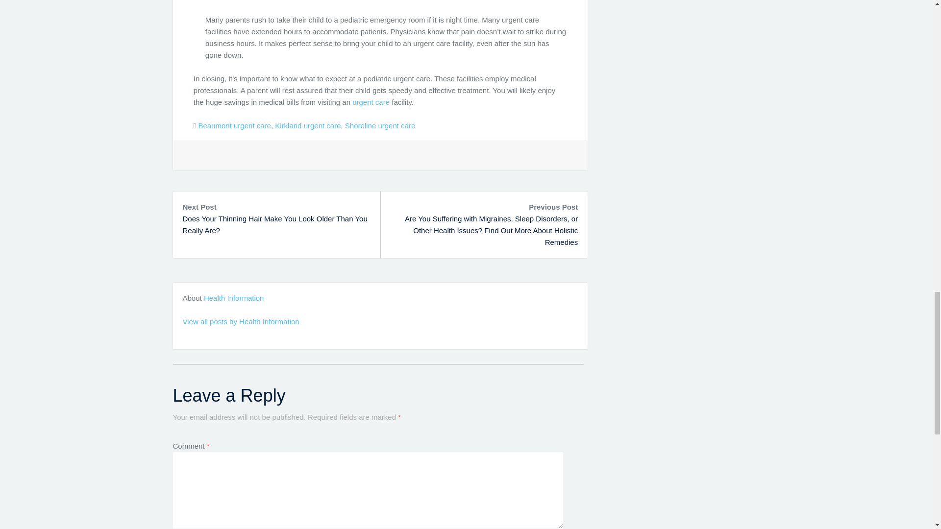  I want to click on View all posts by Health Information, so click(241, 321).